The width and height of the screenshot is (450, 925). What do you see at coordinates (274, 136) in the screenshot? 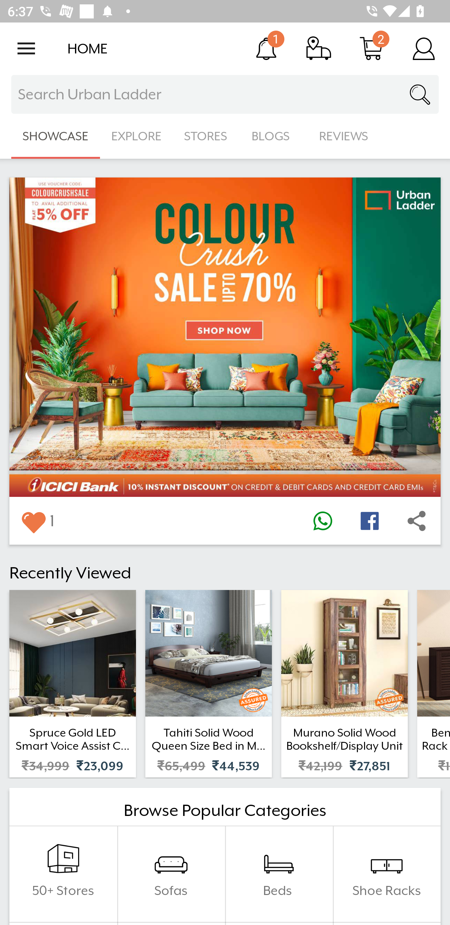
I see `BLOGS` at bounding box center [274, 136].